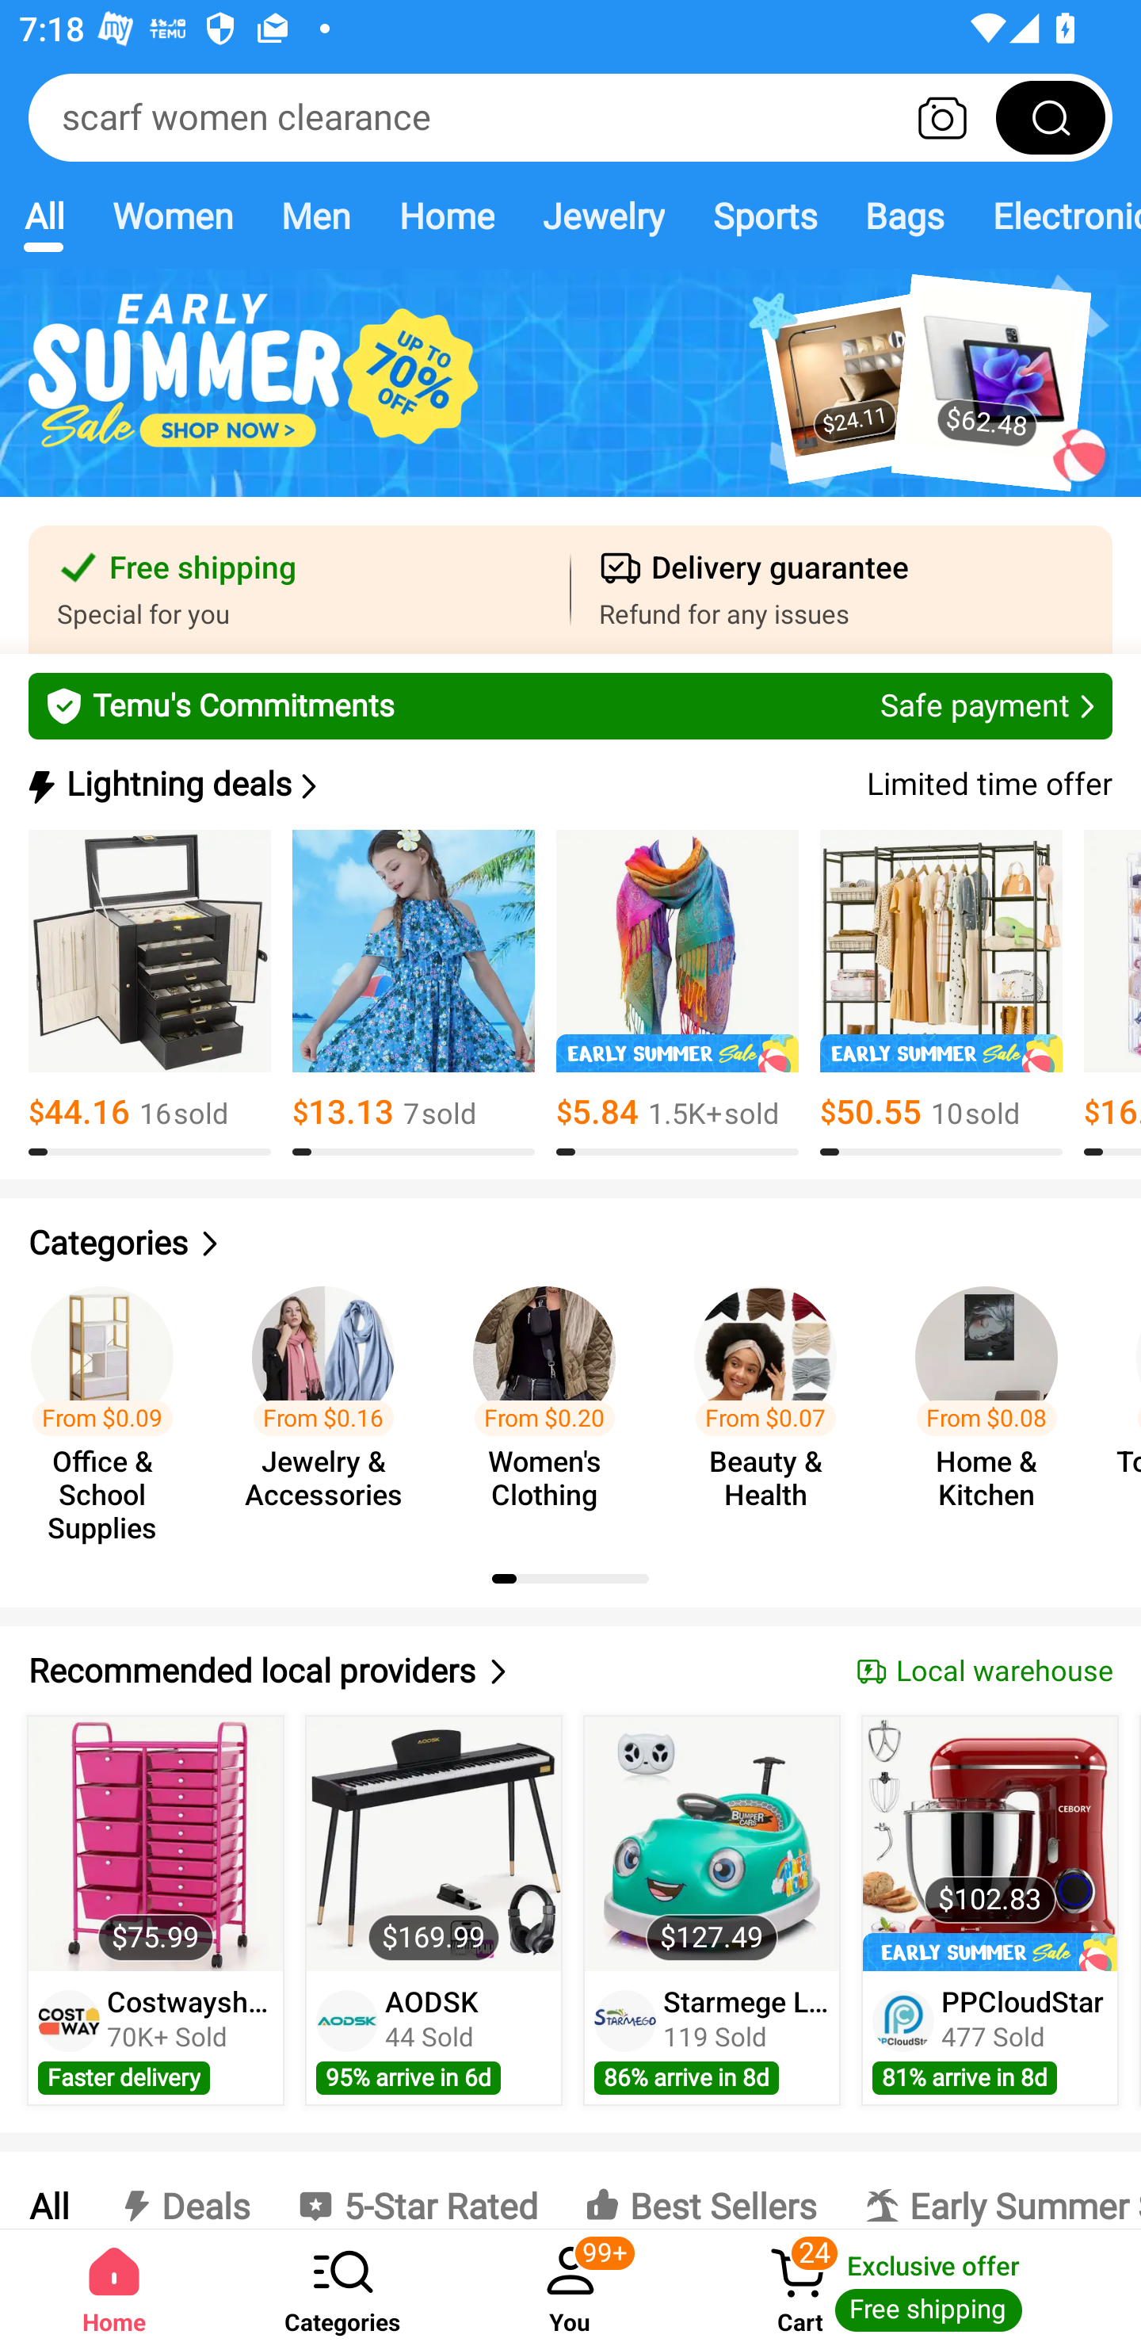  Describe the element at coordinates (700, 2190) in the screenshot. I see `Best Sellers Best Sellers Best Sellers` at that location.